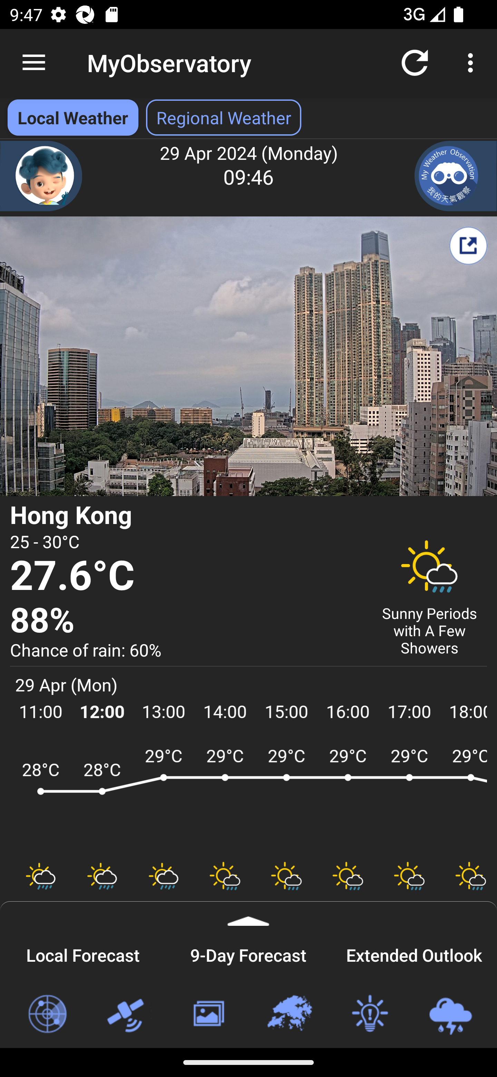 This screenshot has height=1077, width=497. Describe the element at coordinates (414, 953) in the screenshot. I see `Extended Outlook` at that location.